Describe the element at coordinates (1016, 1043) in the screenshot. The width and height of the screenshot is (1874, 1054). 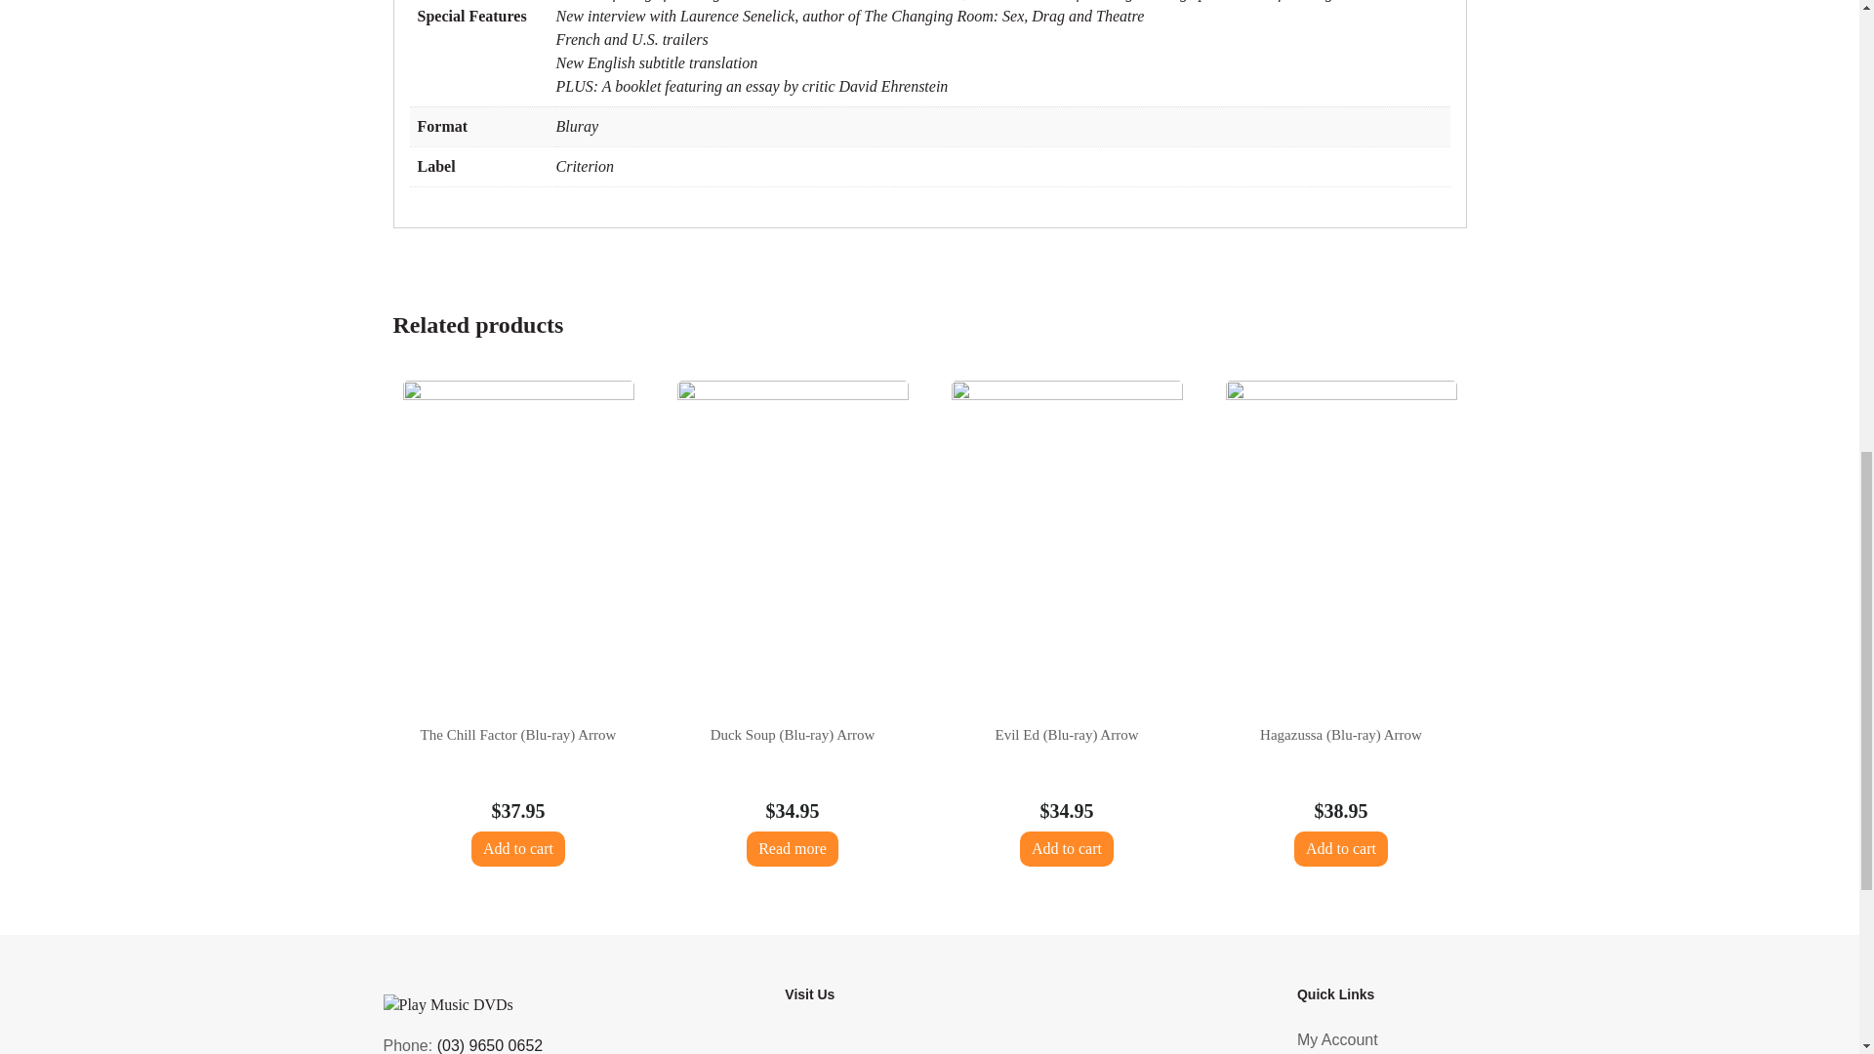
I see `Play music DVDs` at that location.